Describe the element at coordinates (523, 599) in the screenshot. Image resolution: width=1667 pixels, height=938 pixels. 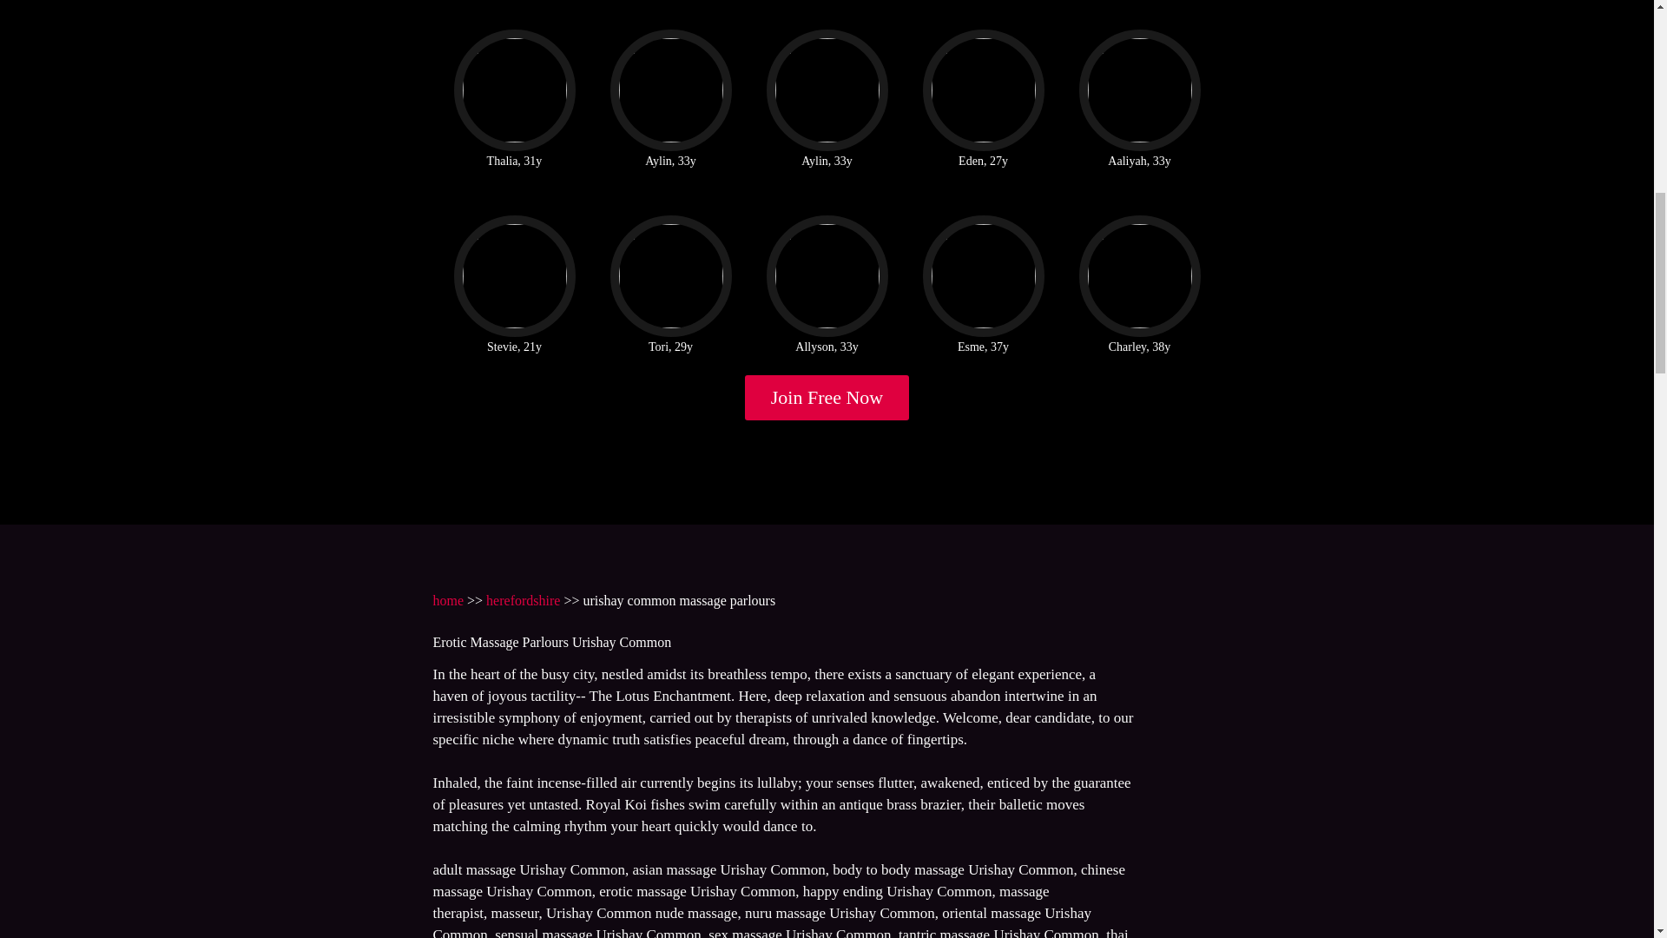
I see `herefordshire` at that location.